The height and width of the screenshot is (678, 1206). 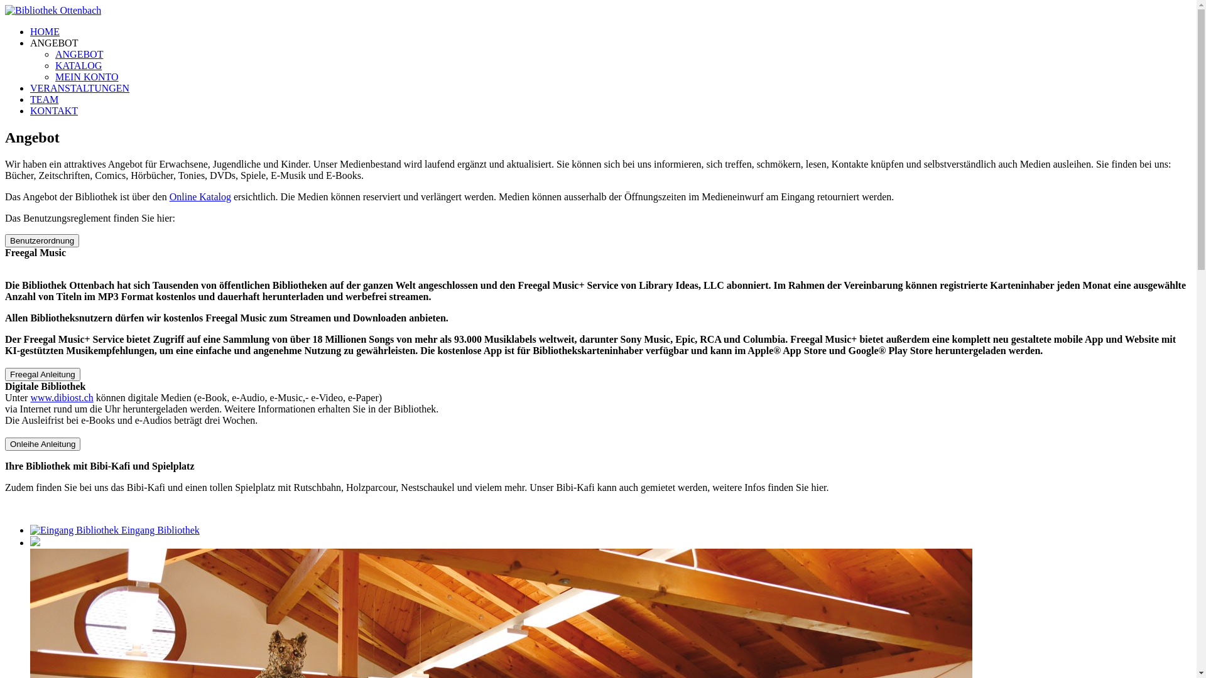 What do you see at coordinates (87, 77) in the screenshot?
I see `MEIN KONTO` at bounding box center [87, 77].